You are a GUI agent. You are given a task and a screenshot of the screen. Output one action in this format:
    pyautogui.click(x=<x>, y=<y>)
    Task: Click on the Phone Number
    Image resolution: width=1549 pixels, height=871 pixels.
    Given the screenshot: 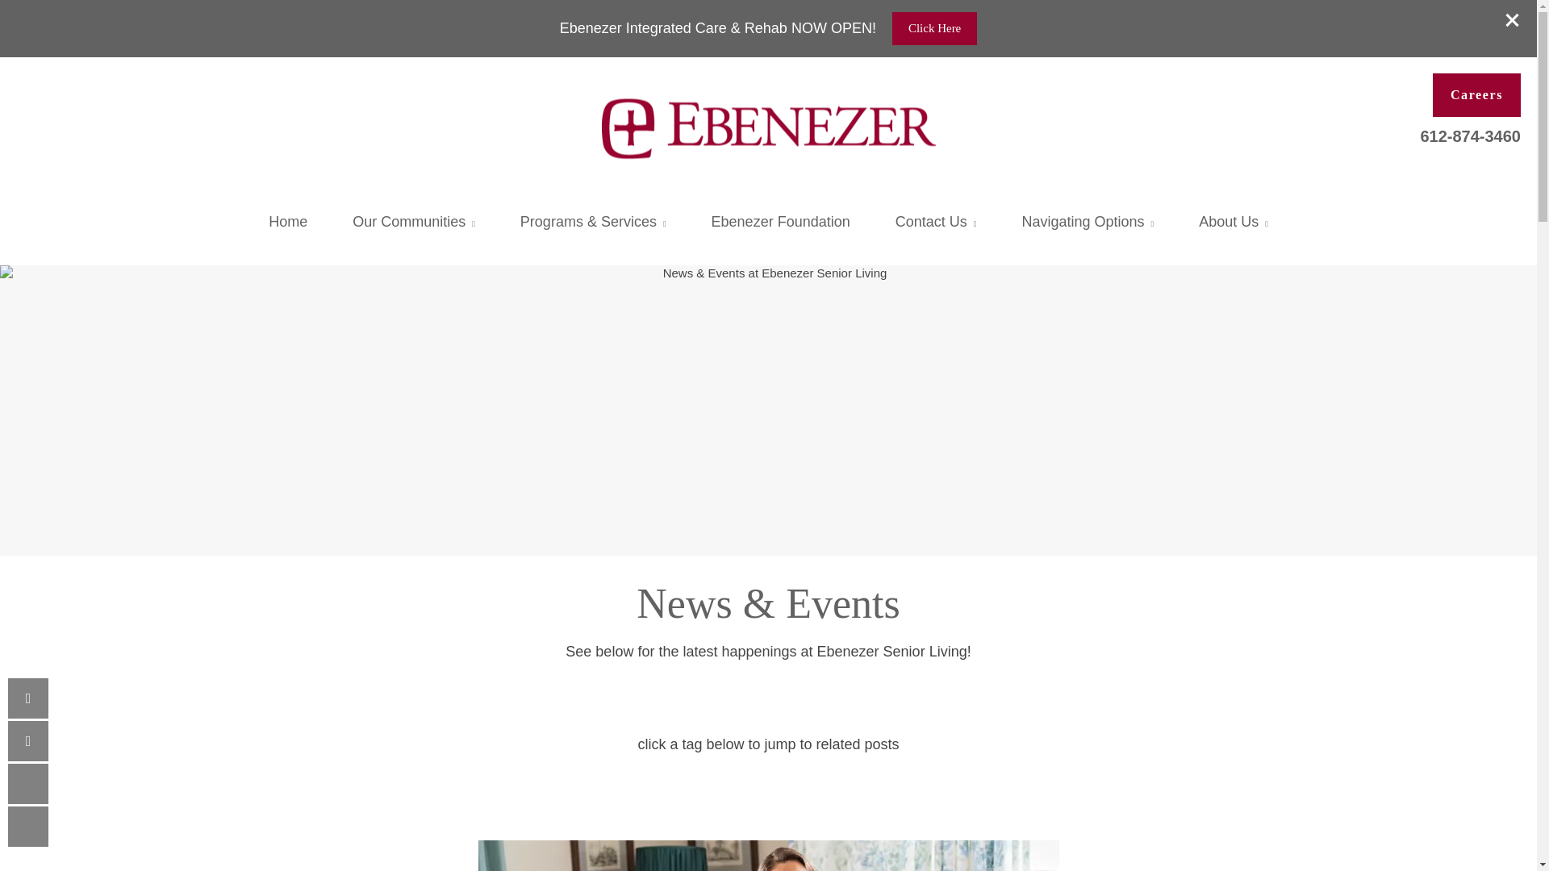 What is the action you would take?
    pyautogui.click(x=27, y=698)
    